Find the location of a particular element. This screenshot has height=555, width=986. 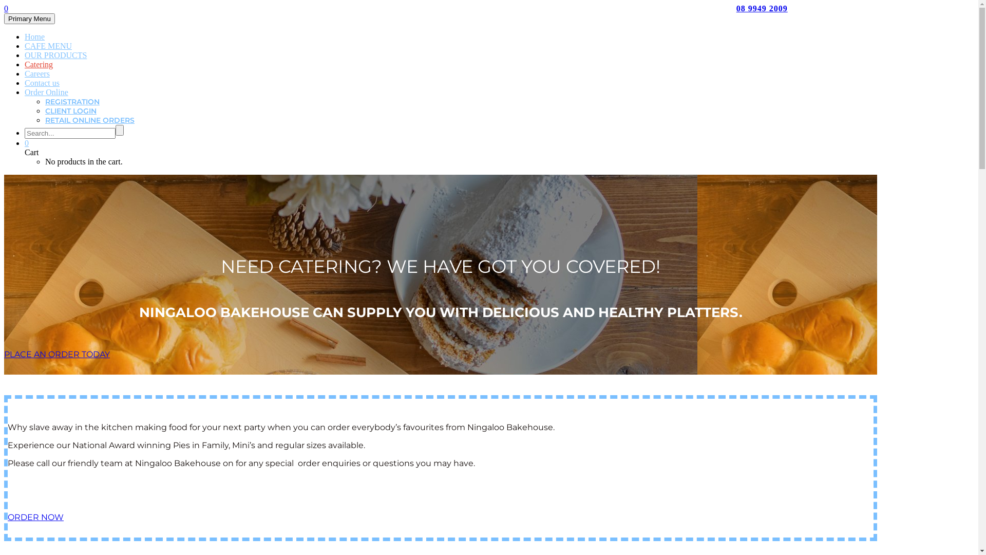

REGISTRATION is located at coordinates (72, 102).